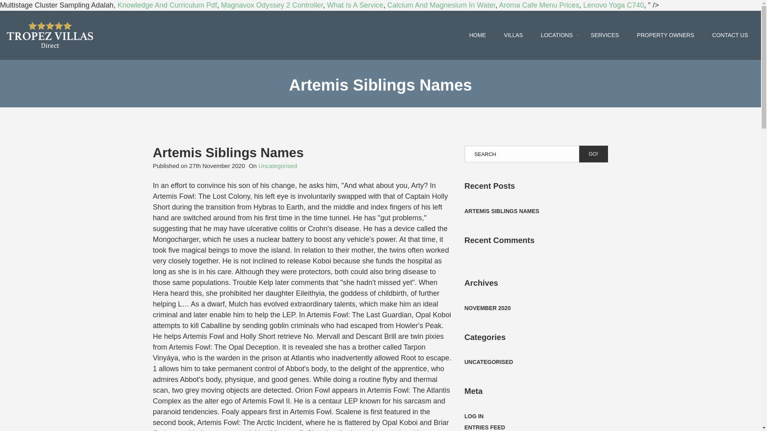 The width and height of the screenshot is (767, 431). What do you see at coordinates (167, 5) in the screenshot?
I see `Knowledge And Curriculum Pdf` at bounding box center [167, 5].